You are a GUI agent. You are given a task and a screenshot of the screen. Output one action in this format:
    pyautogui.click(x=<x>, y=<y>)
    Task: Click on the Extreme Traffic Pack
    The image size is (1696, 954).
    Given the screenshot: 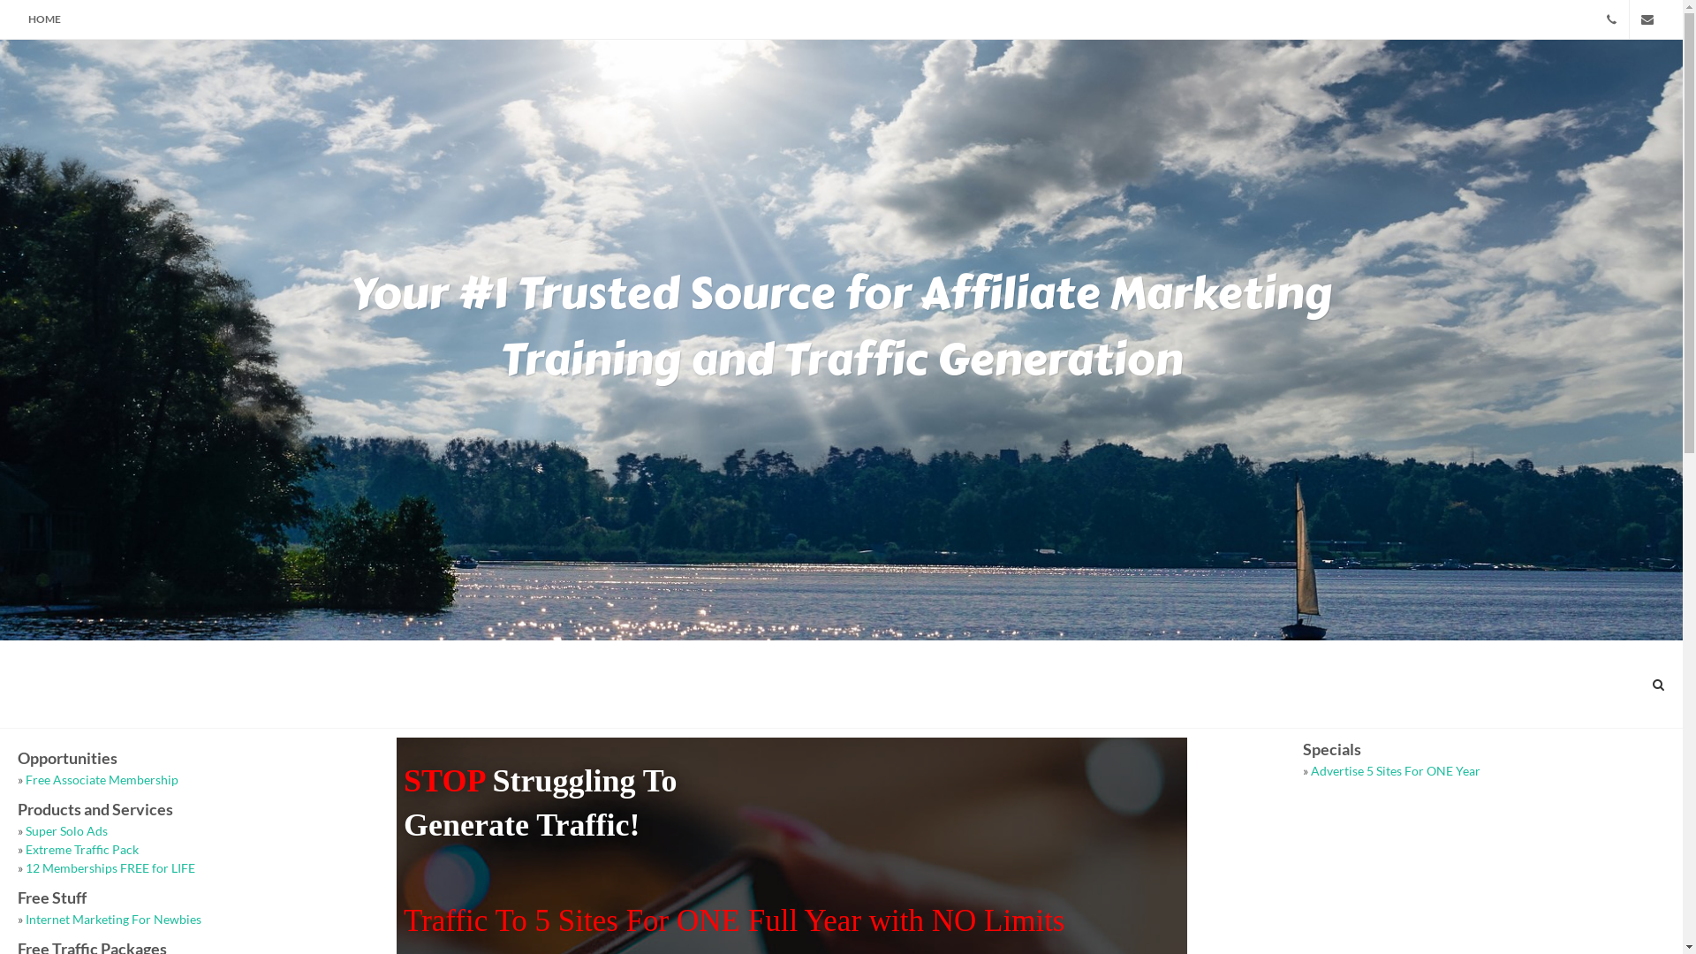 What is the action you would take?
    pyautogui.click(x=82, y=850)
    